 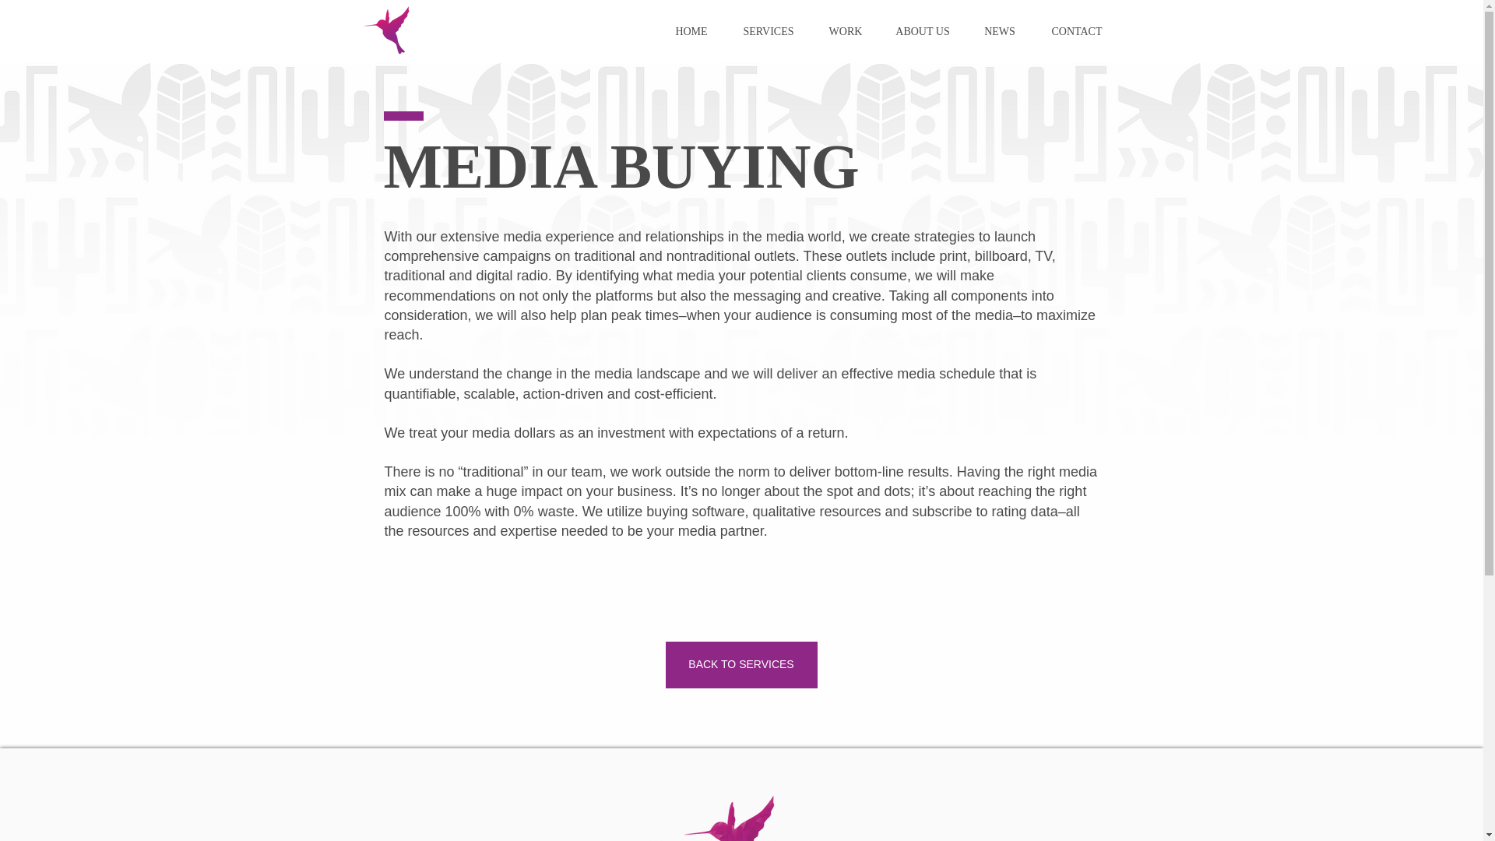 I want to click on Colibri Mosaic.png, so click(x=388, y=30).